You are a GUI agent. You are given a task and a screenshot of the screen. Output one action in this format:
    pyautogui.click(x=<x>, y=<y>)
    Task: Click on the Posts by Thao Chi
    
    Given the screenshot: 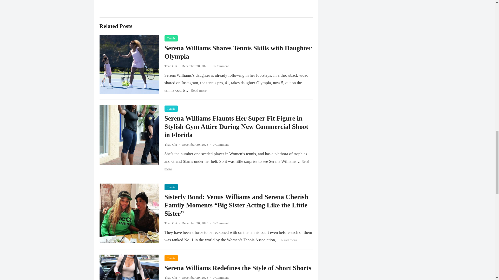 What is the action you would take?
    pyautogui.click(x=170, y=66)
    